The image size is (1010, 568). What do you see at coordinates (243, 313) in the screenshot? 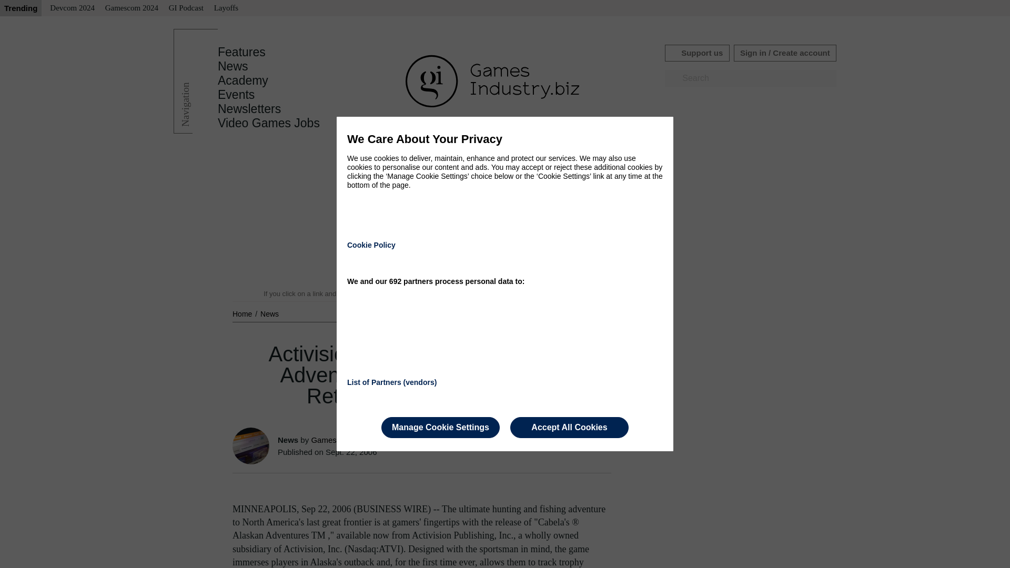
I see `Home` at bounding box center [243, 313].